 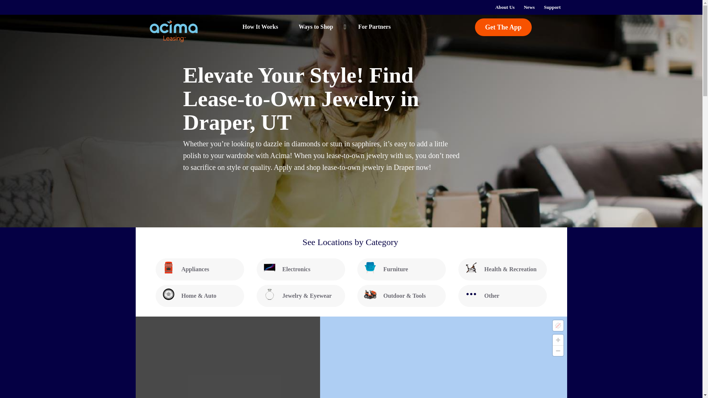 I want to click on Find my location, so click(x=558, y=325).